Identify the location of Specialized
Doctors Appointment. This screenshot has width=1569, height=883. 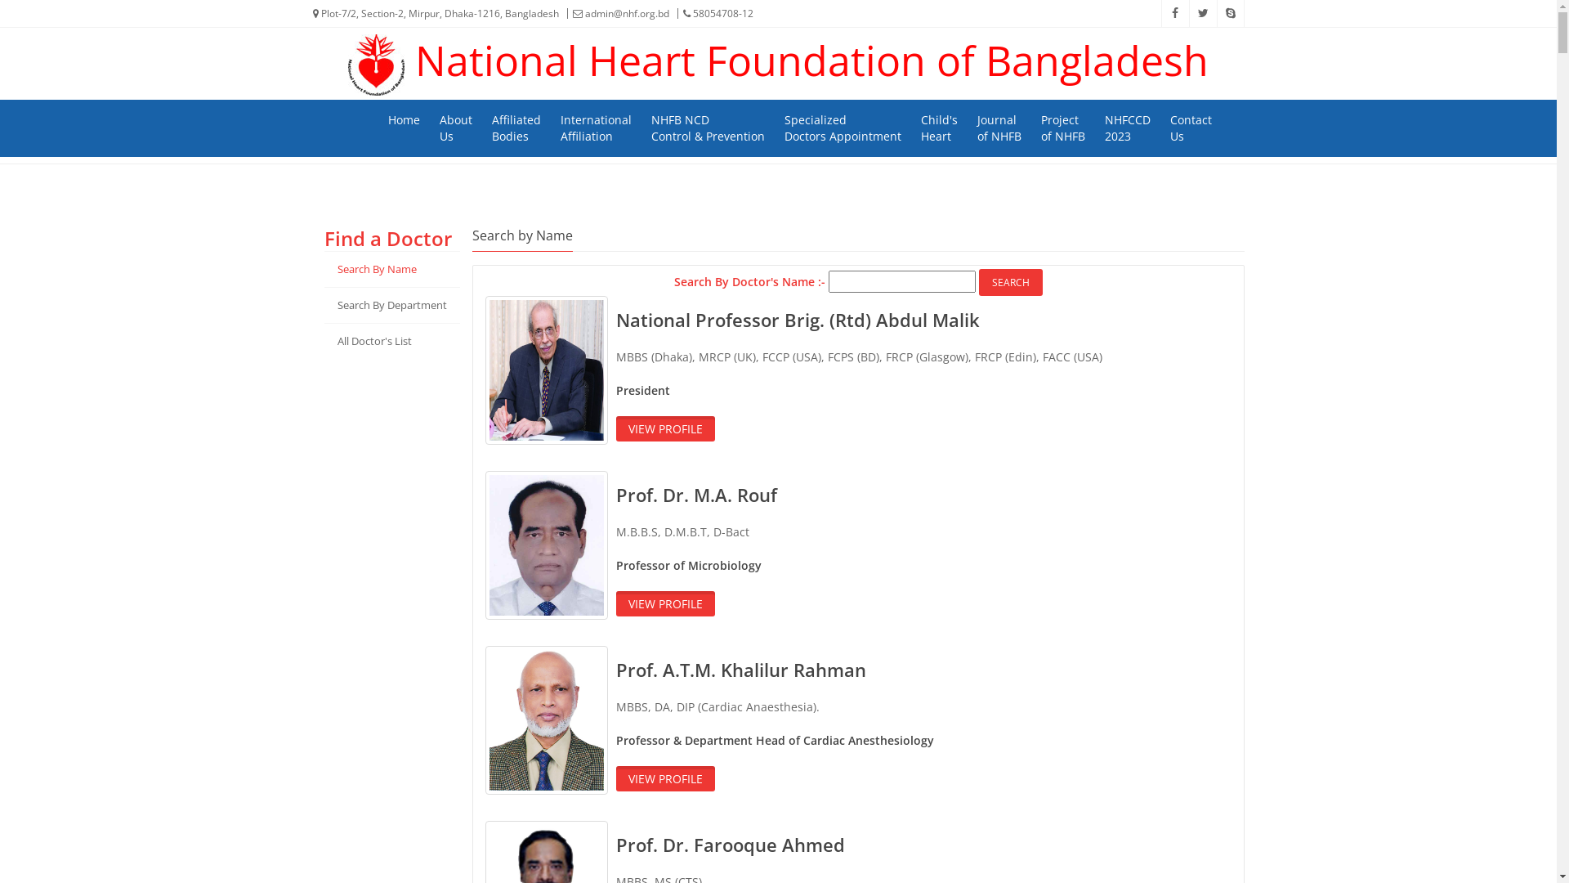
(842, 128).